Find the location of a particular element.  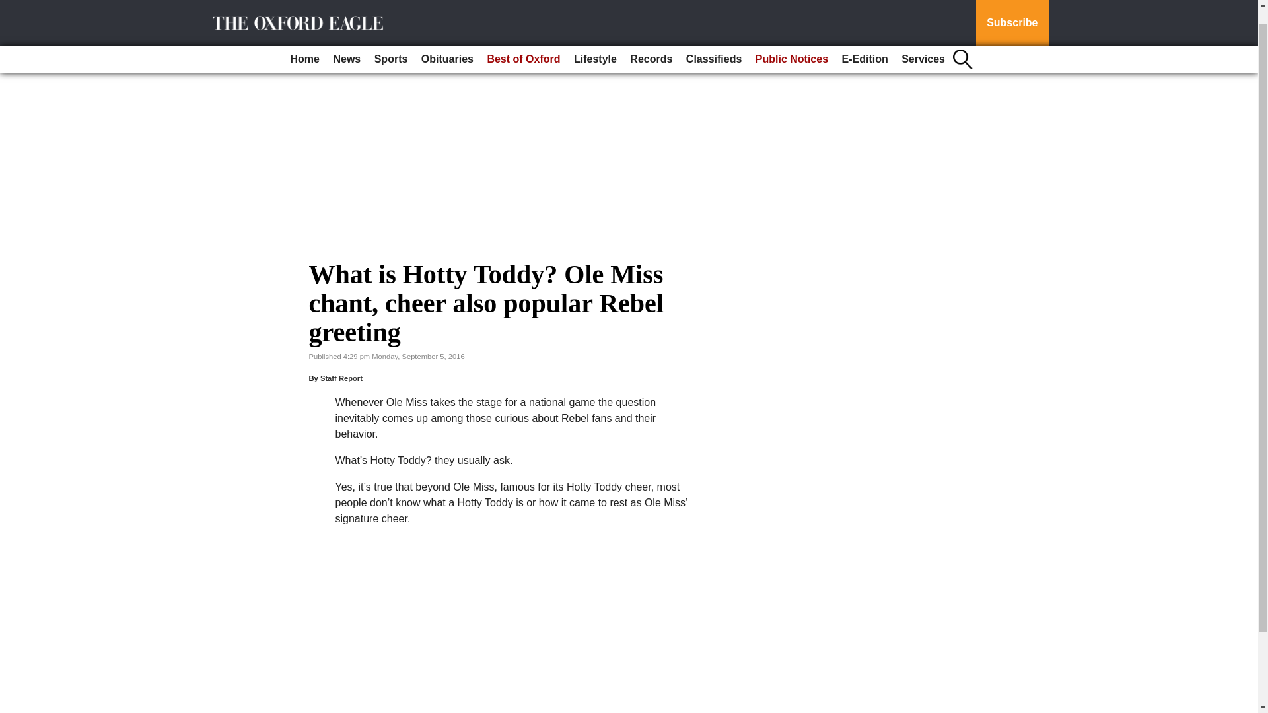

Best of Oxford is located at coordinates (523, 42).